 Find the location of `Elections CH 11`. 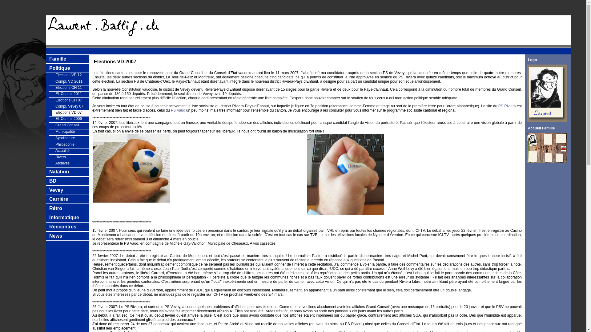

Elections CH 11 is located at coordinates (72, 88).